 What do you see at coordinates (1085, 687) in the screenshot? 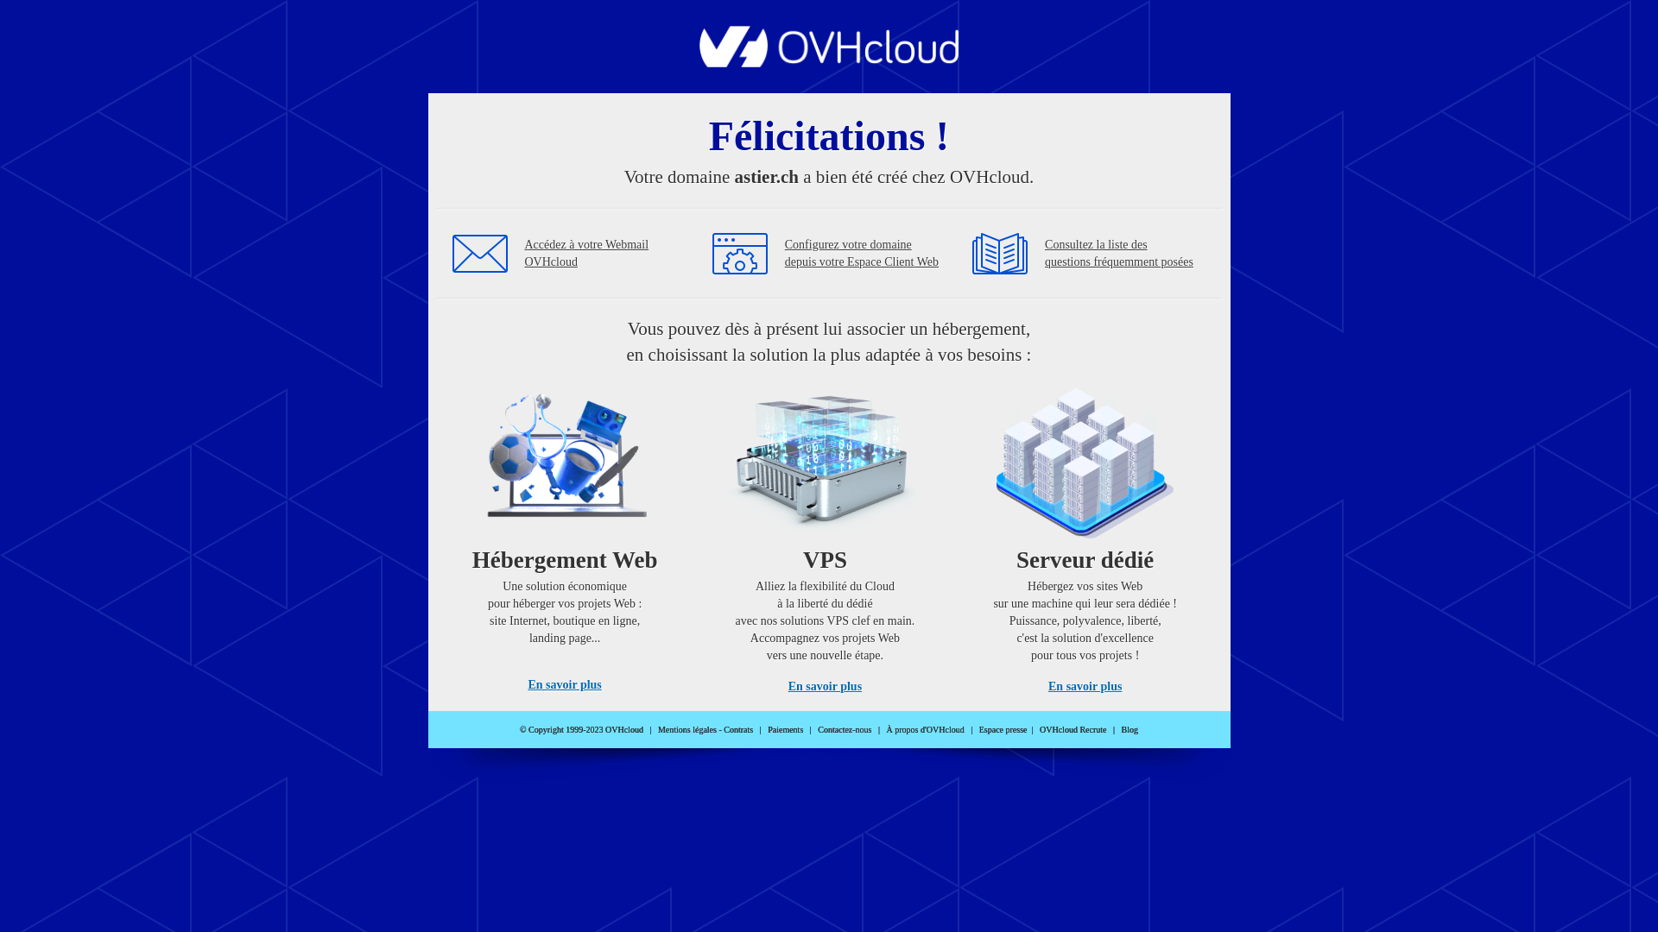
I see `En savoir plus` at bounding box center [1085, 687].